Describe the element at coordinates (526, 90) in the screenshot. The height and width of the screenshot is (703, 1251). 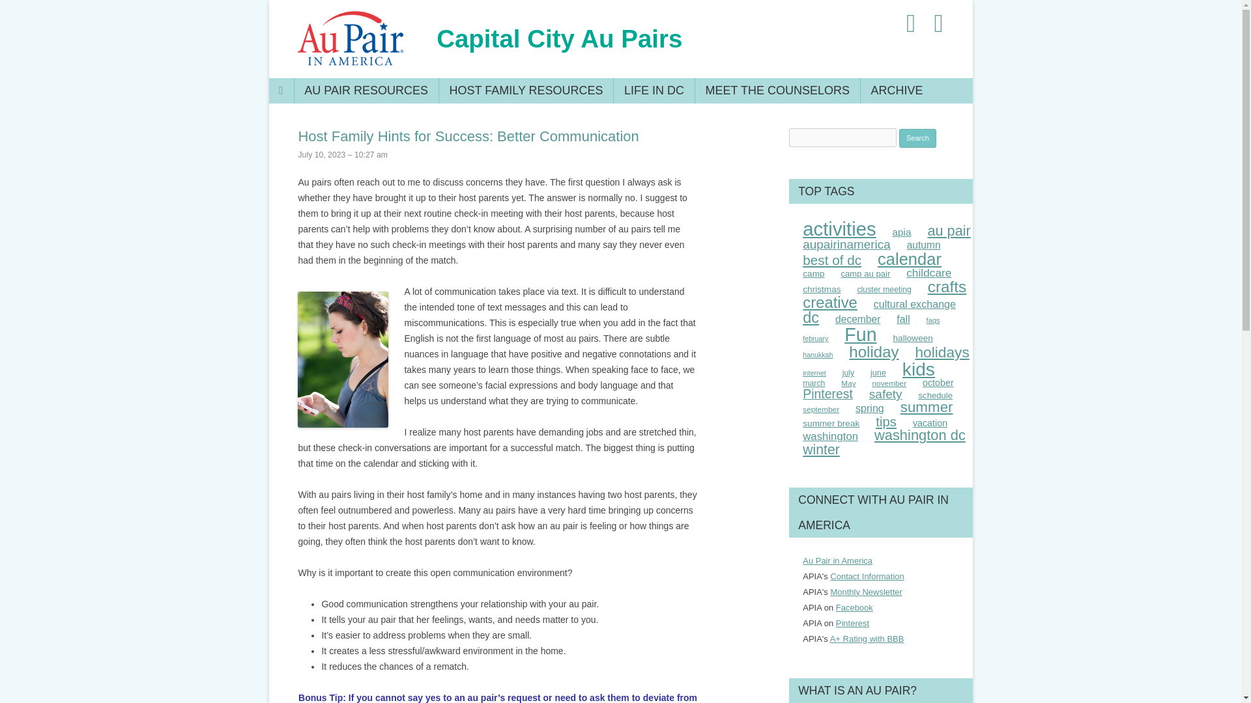
I see `HOST FAMILY RESOURCES` at that location.